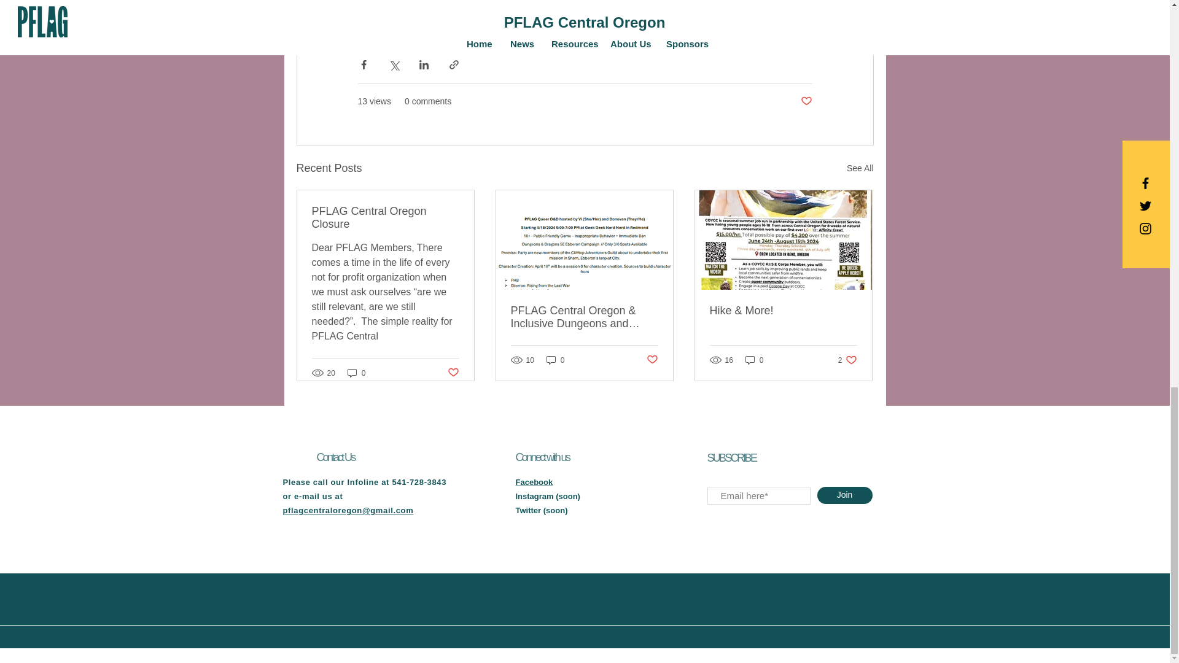  I want to click on Facebook, so click(652, 360).